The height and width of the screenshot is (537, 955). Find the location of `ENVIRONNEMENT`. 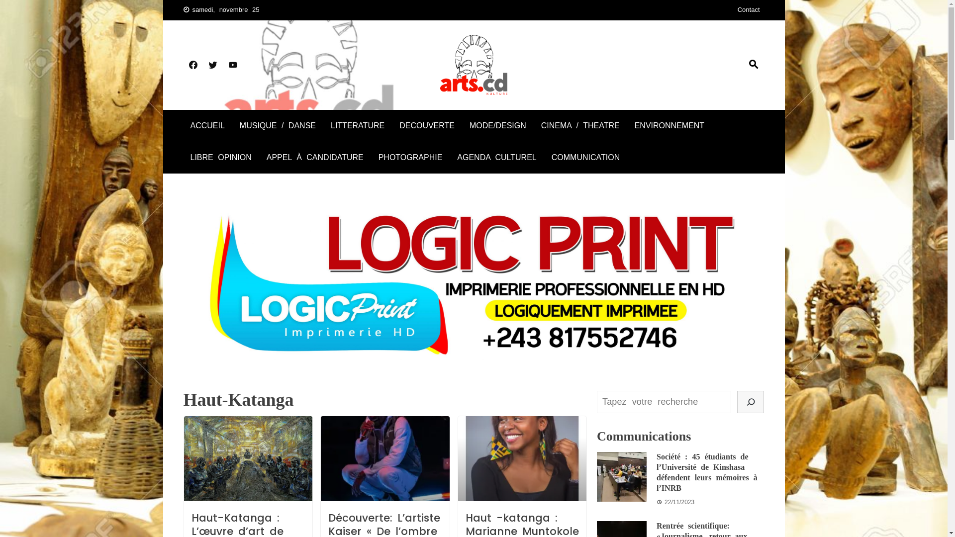

ENVIRONNEMENT is located at coordinates (669, 126).